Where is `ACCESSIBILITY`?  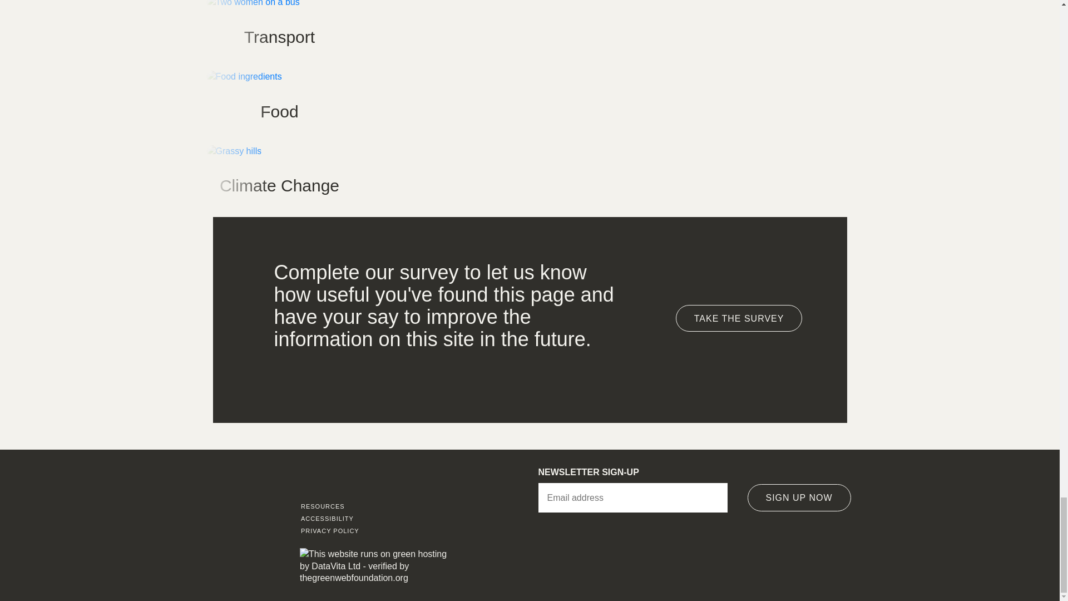 ACCESSIBILITY is located at coordinates (382, 519).